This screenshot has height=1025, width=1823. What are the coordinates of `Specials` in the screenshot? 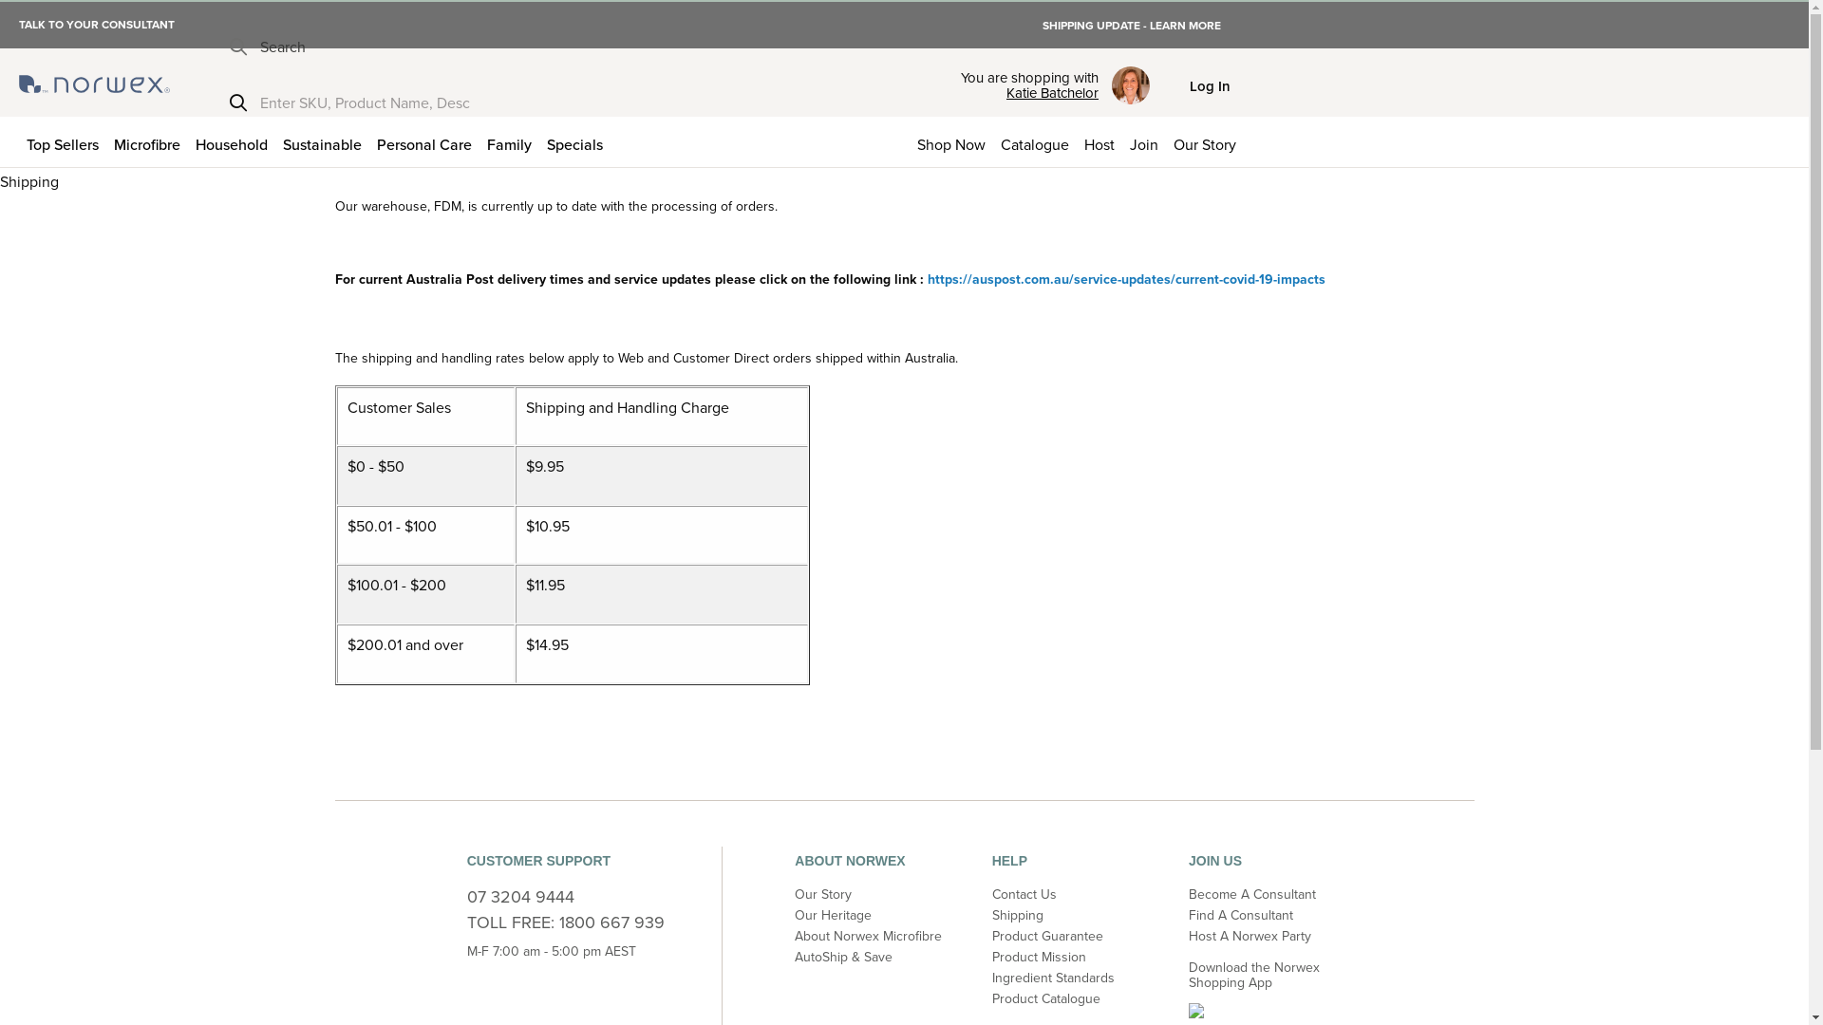 It's located at (575, 142).